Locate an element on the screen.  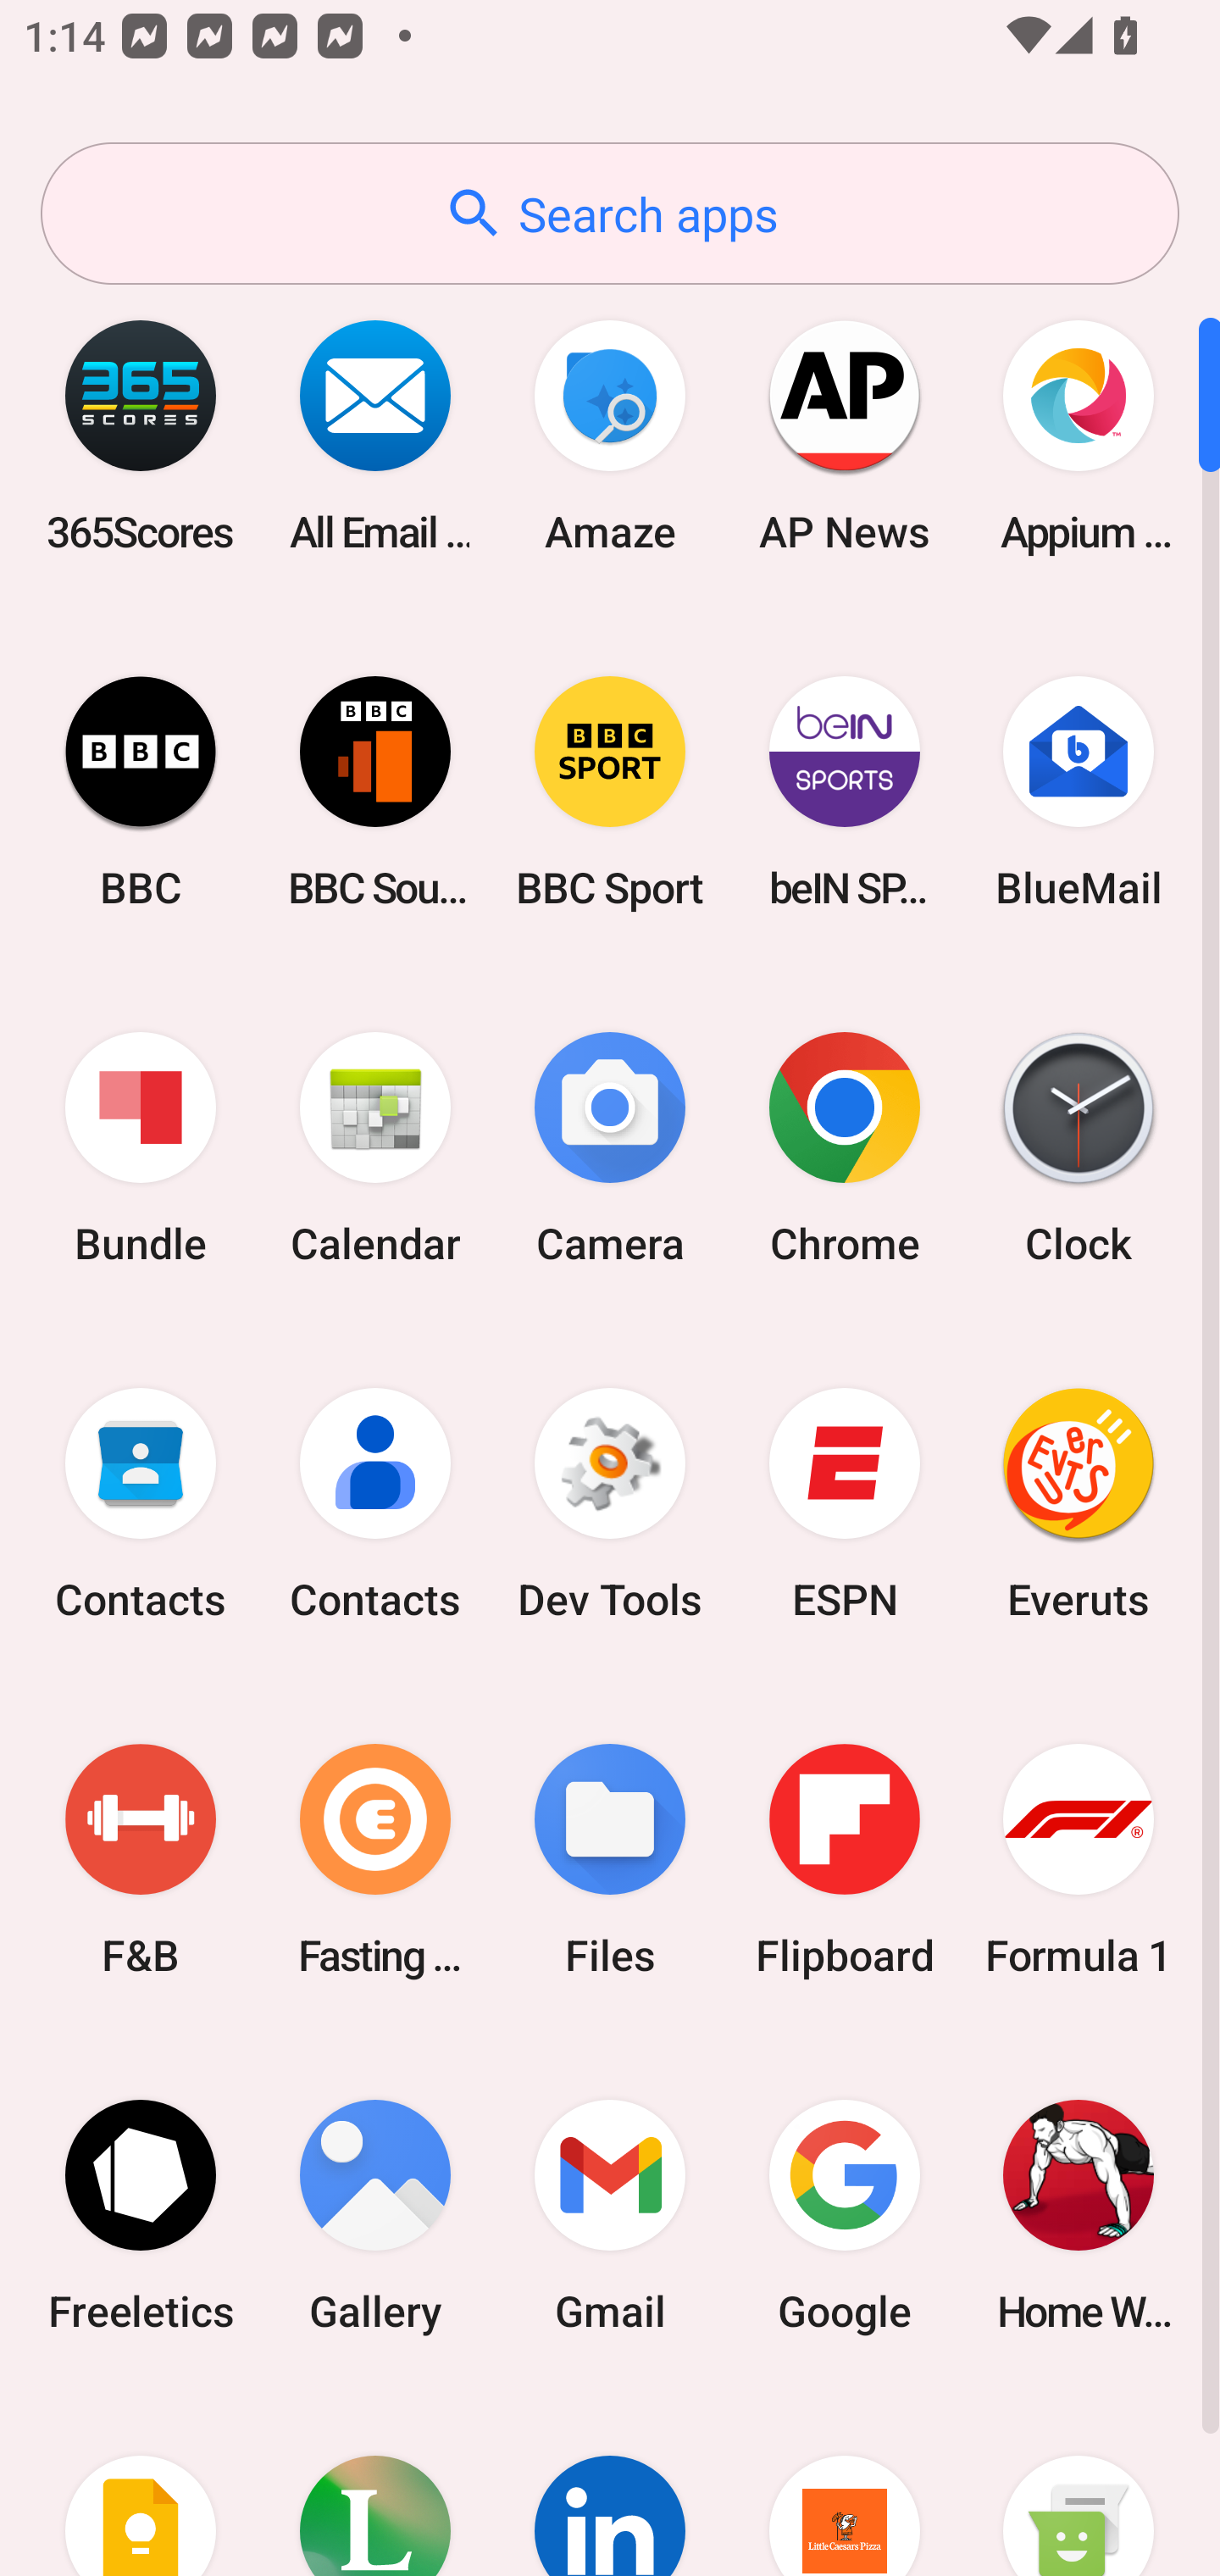
Files is located at coordinates (610, 1859).